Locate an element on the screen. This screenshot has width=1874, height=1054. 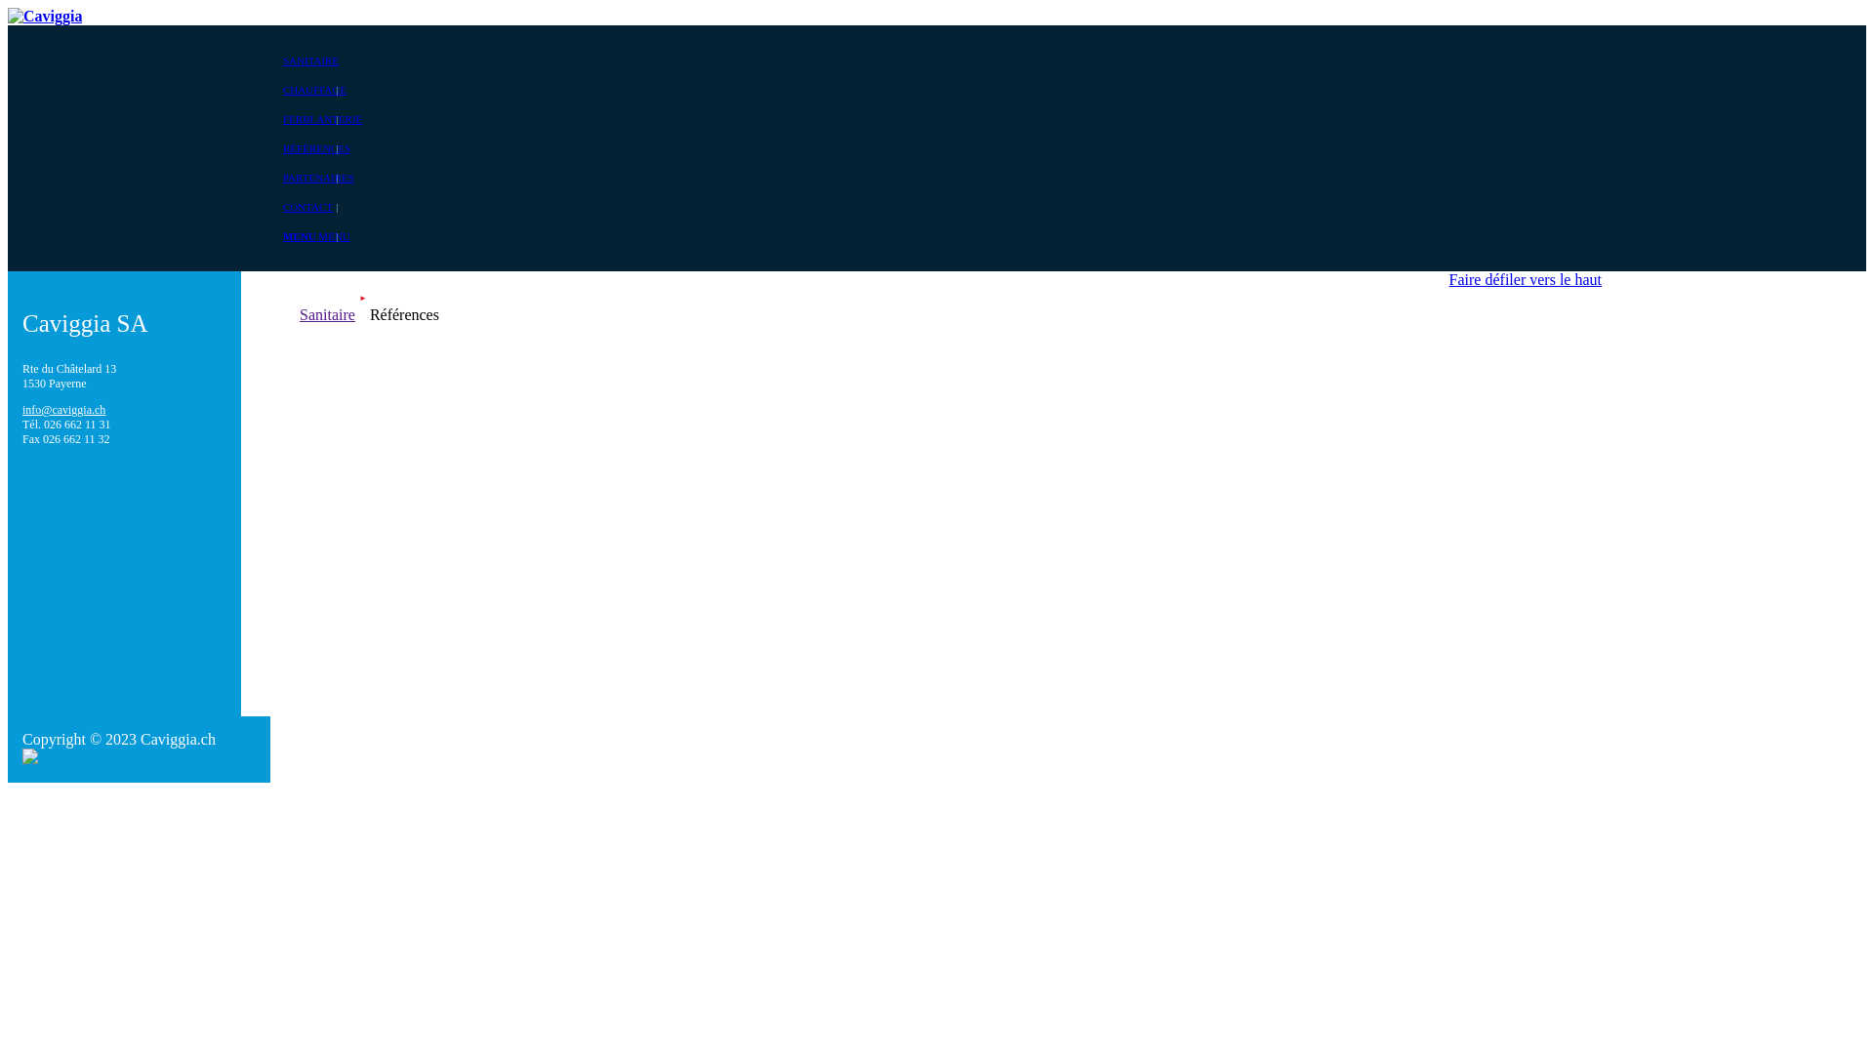
CONTACT is located at coordinates (308, 207).